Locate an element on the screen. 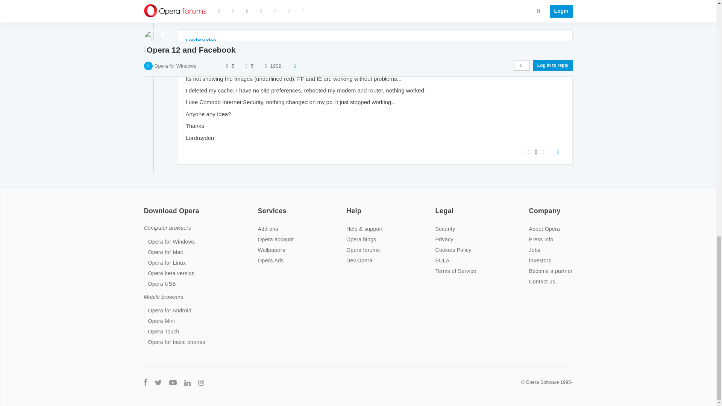 The height and width of the screenshot is (406, 722). on is located at coordinates (146, 206).